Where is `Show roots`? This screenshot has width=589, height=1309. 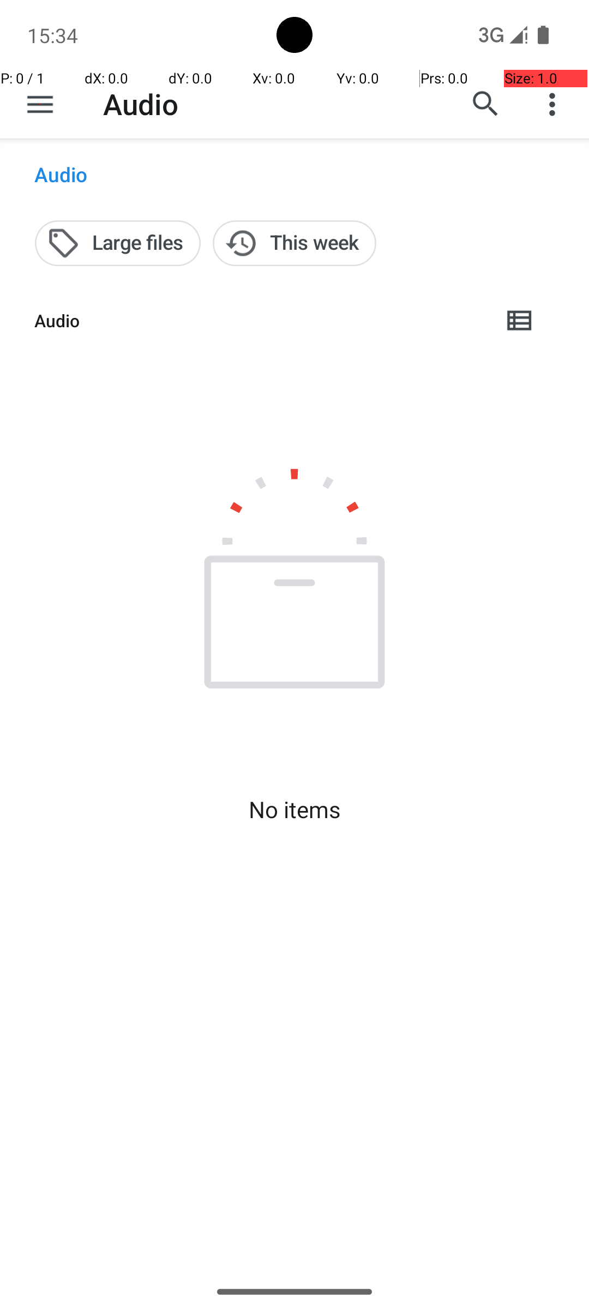 Show roots is located at coordinates (40, 104).